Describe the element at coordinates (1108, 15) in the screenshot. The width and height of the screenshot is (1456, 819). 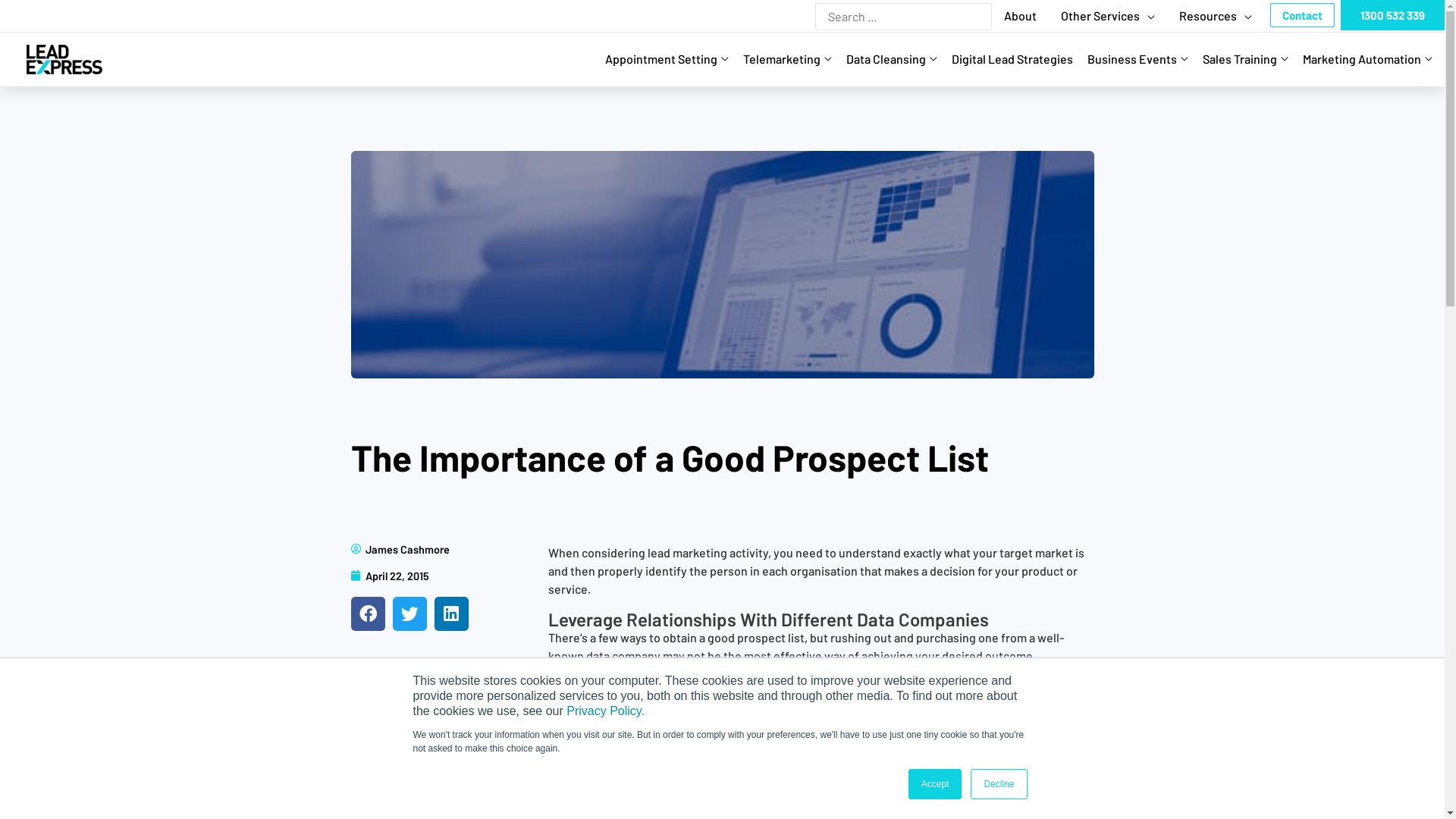
I see `Other Services` at that location.